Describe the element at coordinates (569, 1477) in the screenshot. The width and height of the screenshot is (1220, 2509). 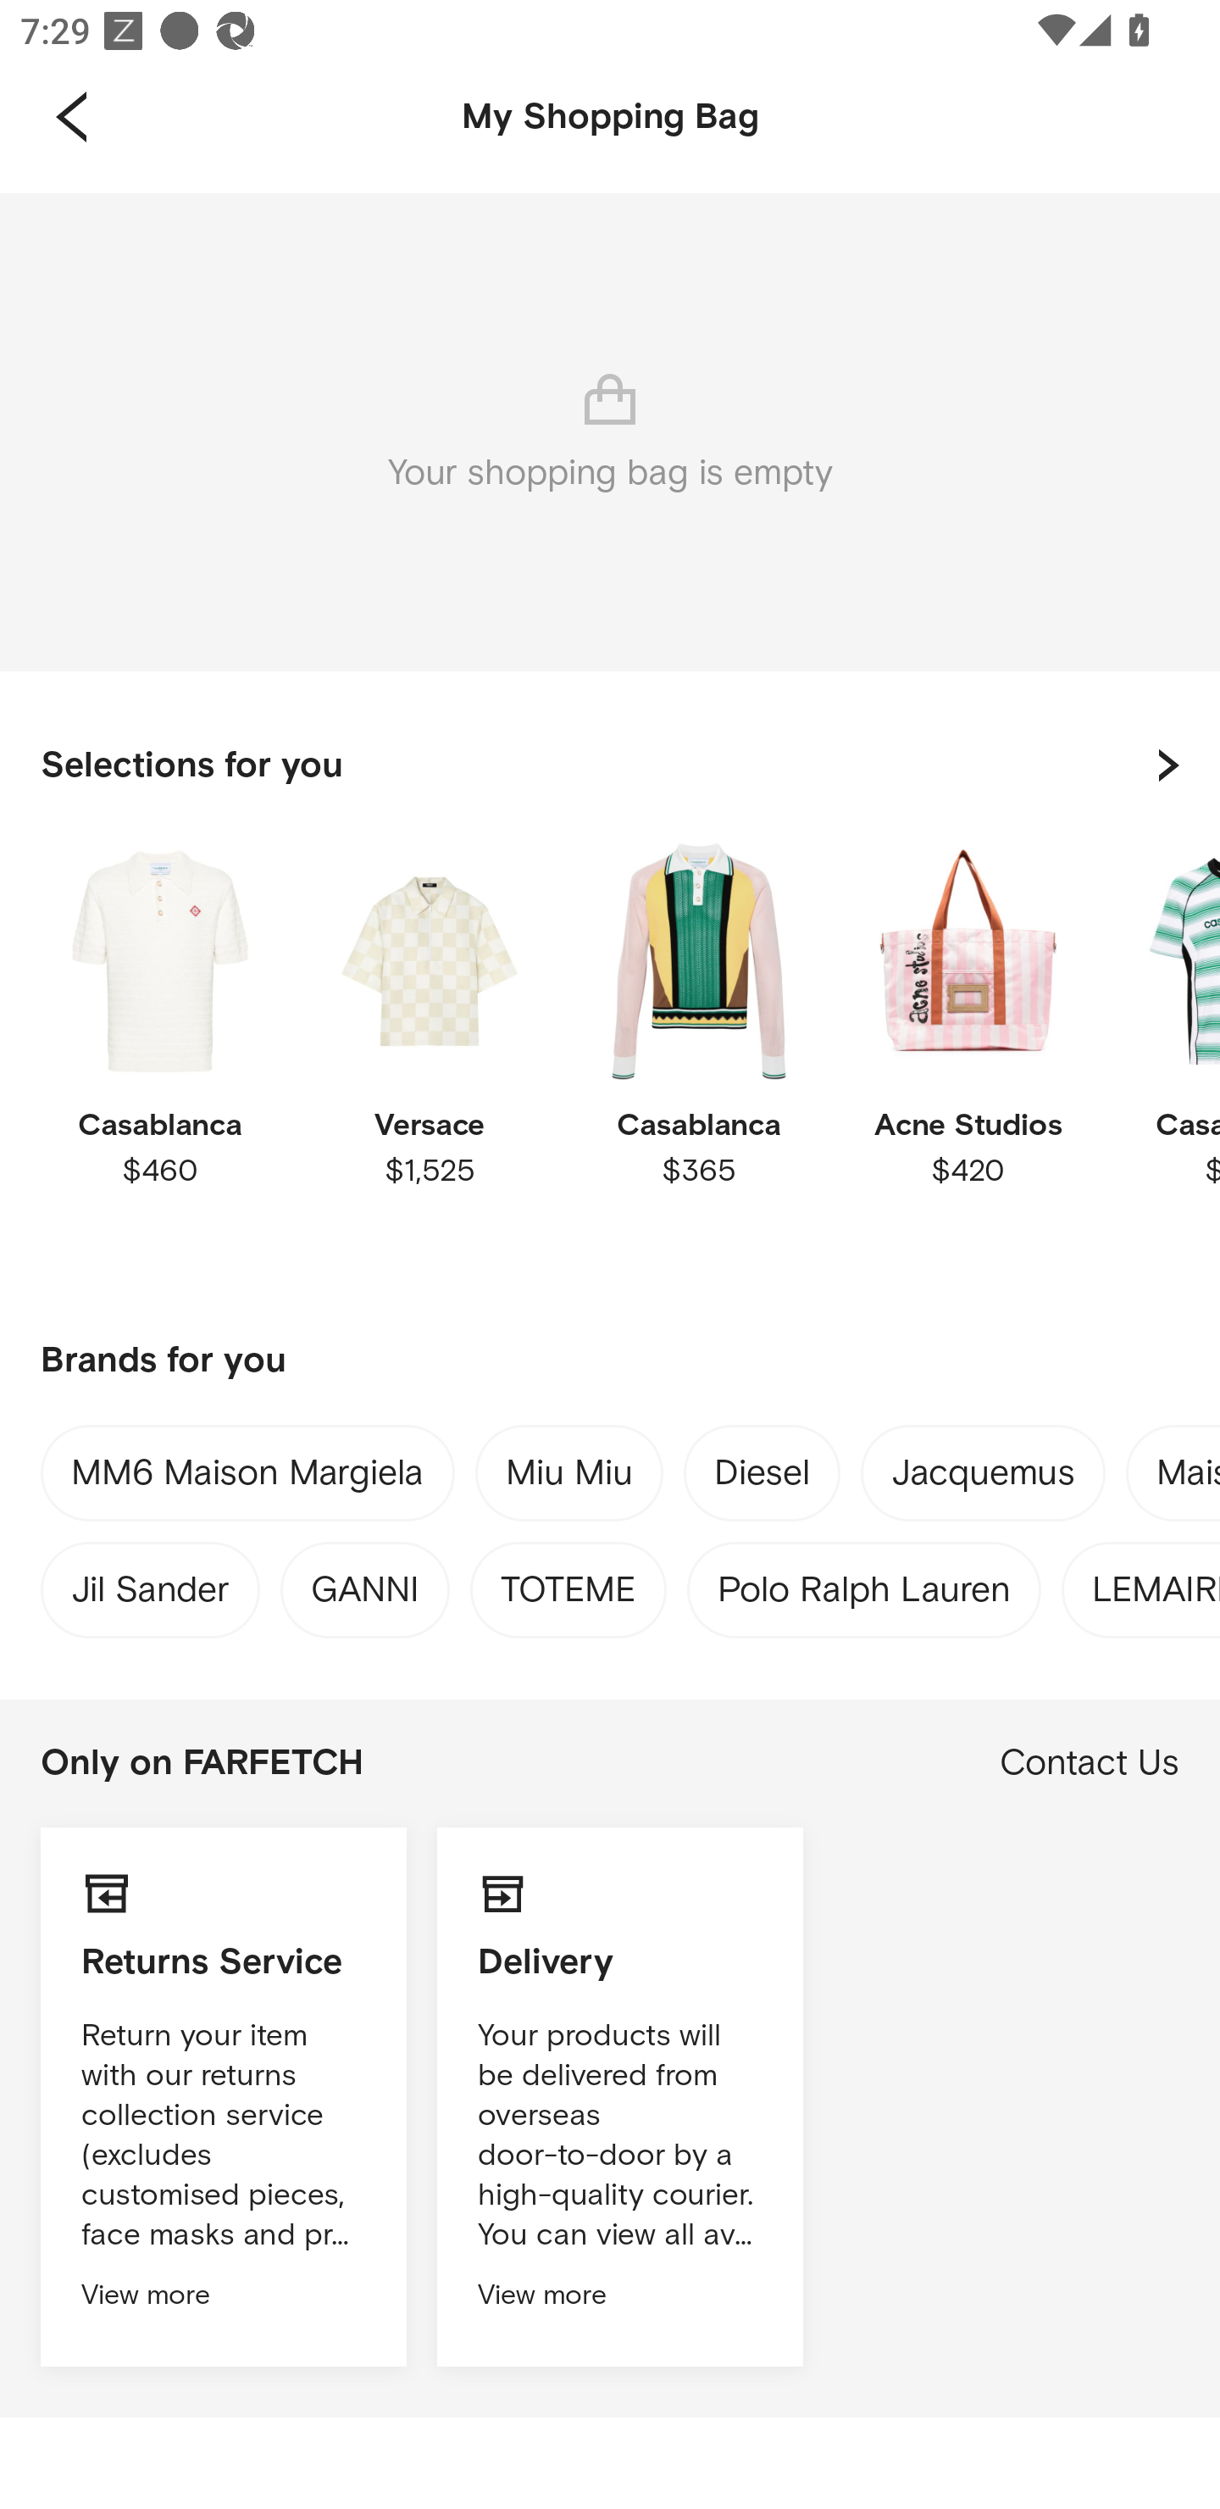
I see `Miu Miu` at that location.